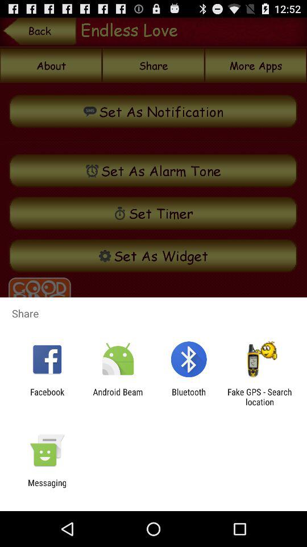 The height and width of the screenshot is (547, 307). Describe the element at coordinates (118, 397) in the screenshot. I see `turn off the icon next to the facebook icon` at that location.